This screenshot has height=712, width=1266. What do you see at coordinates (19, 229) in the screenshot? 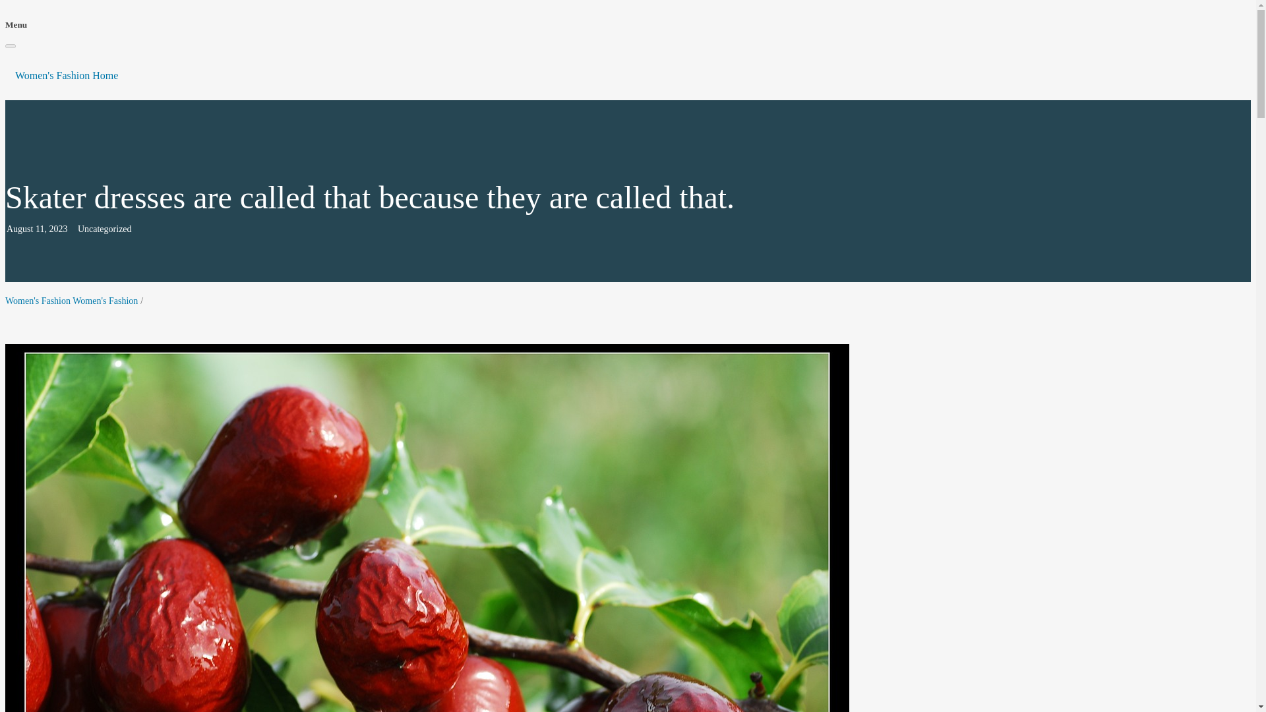
I see `August` at bounding box center [19, 229].